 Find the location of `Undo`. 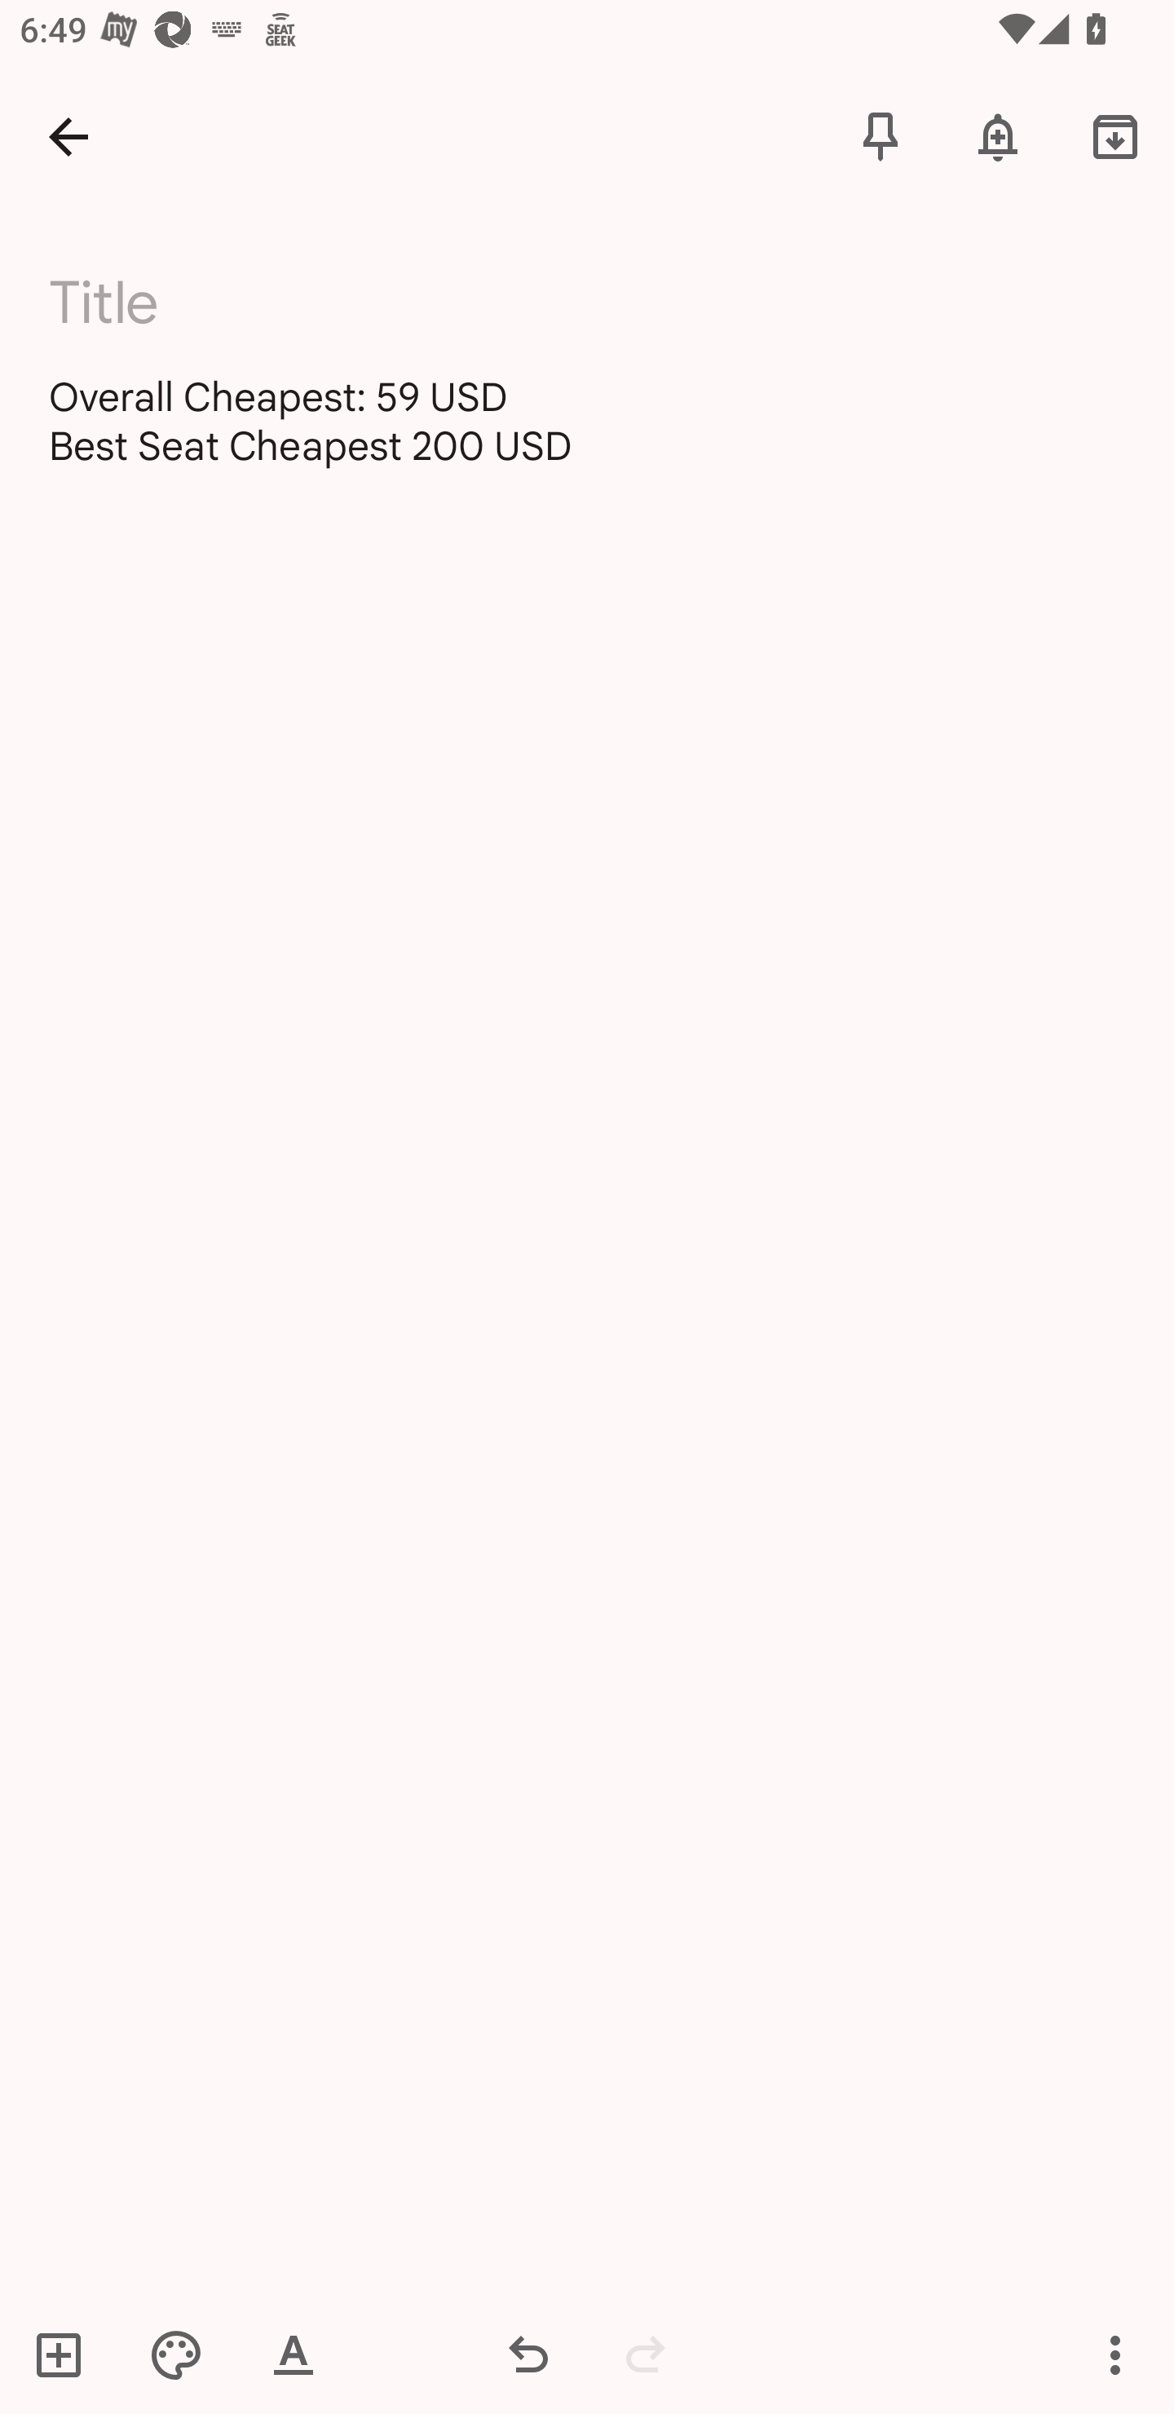

Undo is located at coordinates (528, 2354).